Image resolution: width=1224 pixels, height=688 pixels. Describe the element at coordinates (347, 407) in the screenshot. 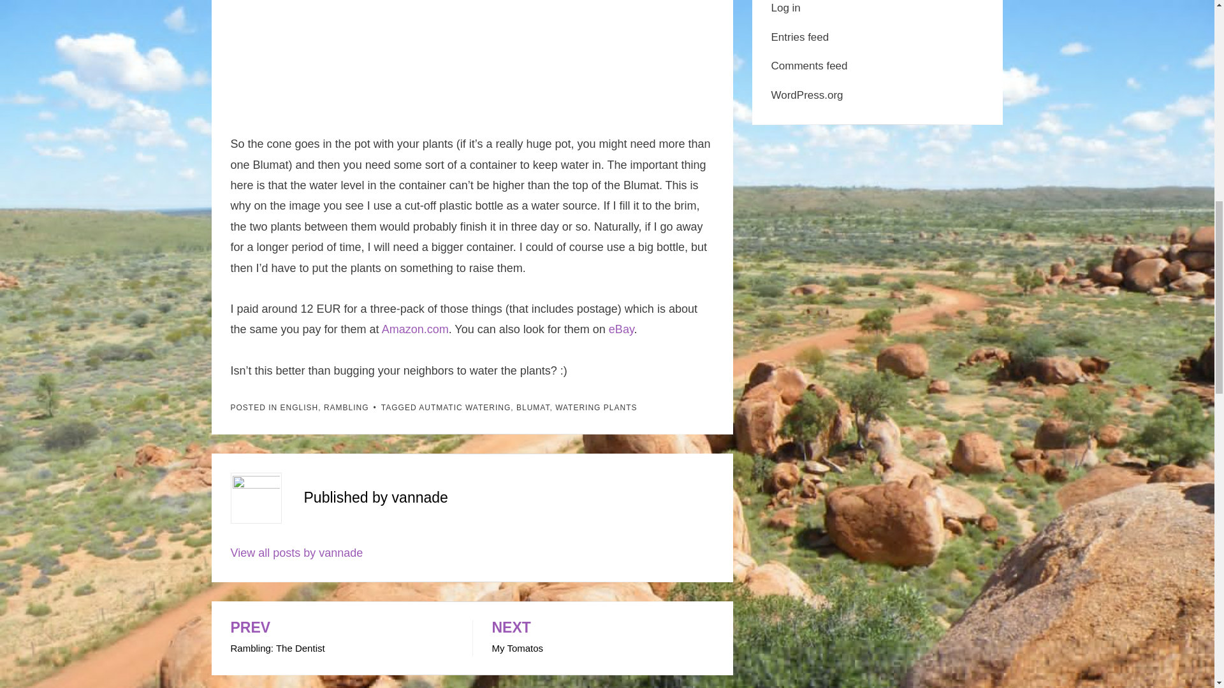

I see `RAMBLING` at that location.